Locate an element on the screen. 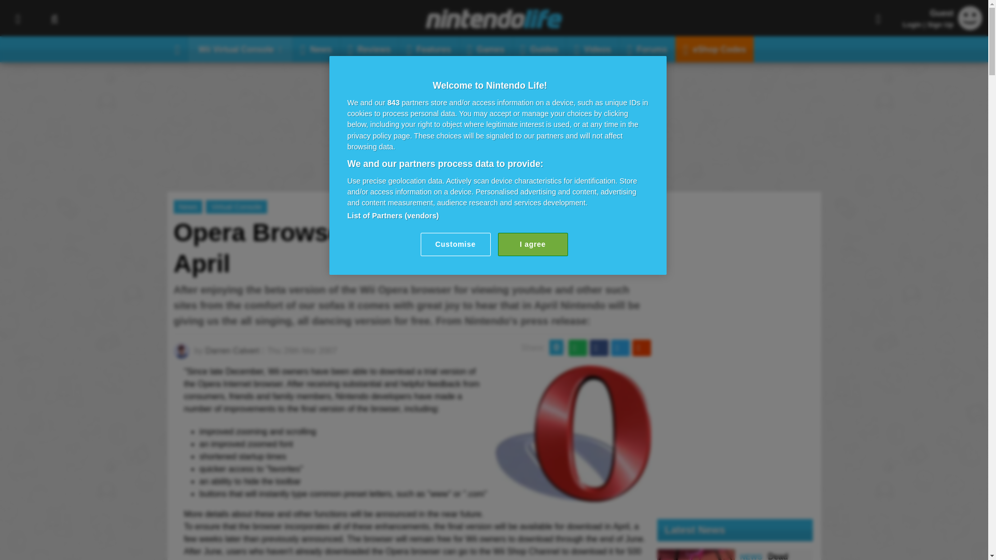 The image size is (996, 560). Guides is located at coordinates (539, 49).